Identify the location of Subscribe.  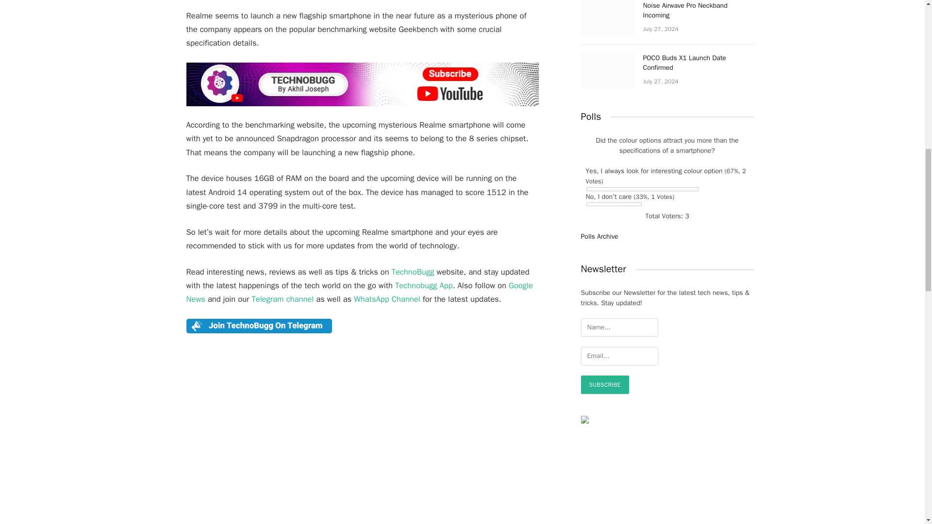
(604, 385).